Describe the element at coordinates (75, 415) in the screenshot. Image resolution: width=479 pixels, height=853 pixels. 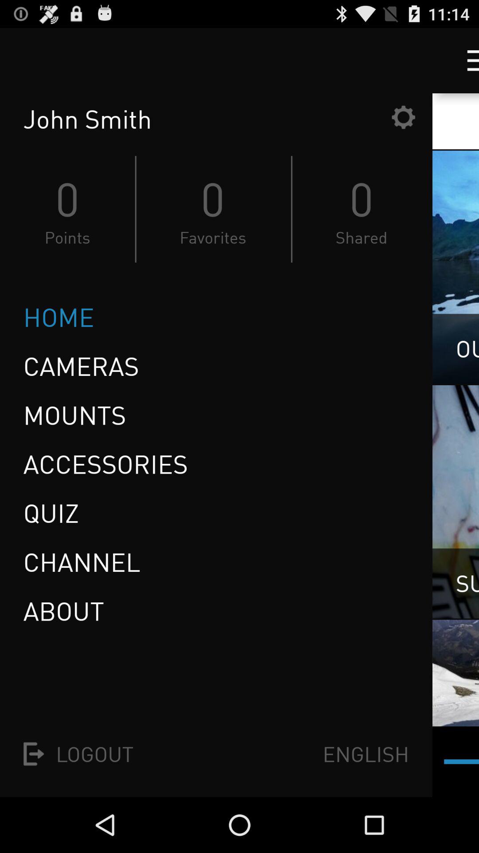
I see `turn off the item above the accessories icon` at that location.